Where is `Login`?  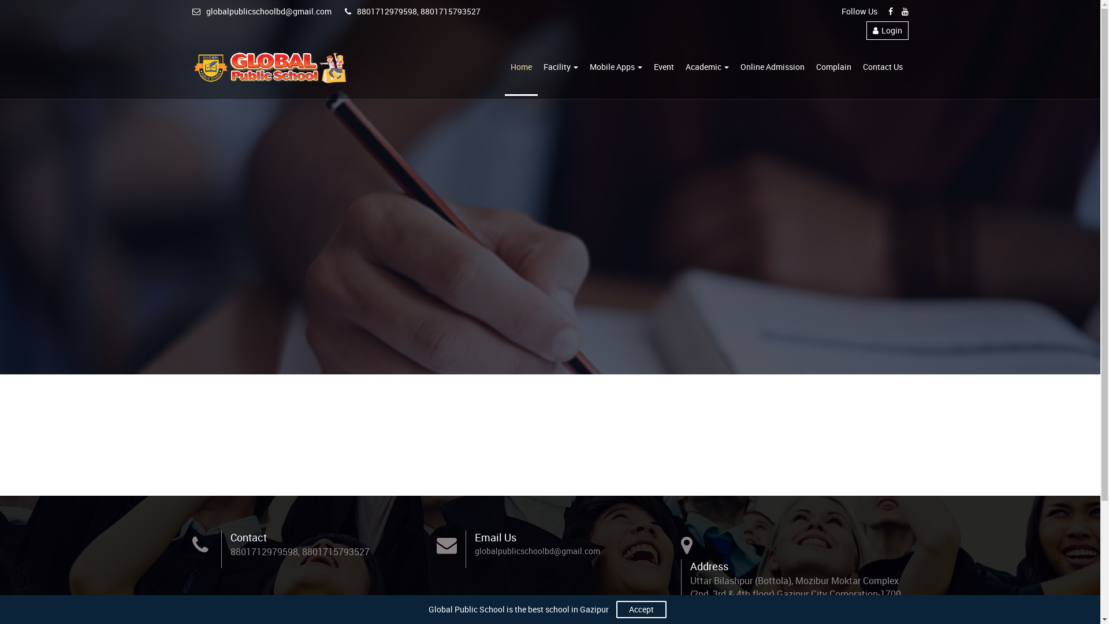 Login is located at coordinates (887, 31).